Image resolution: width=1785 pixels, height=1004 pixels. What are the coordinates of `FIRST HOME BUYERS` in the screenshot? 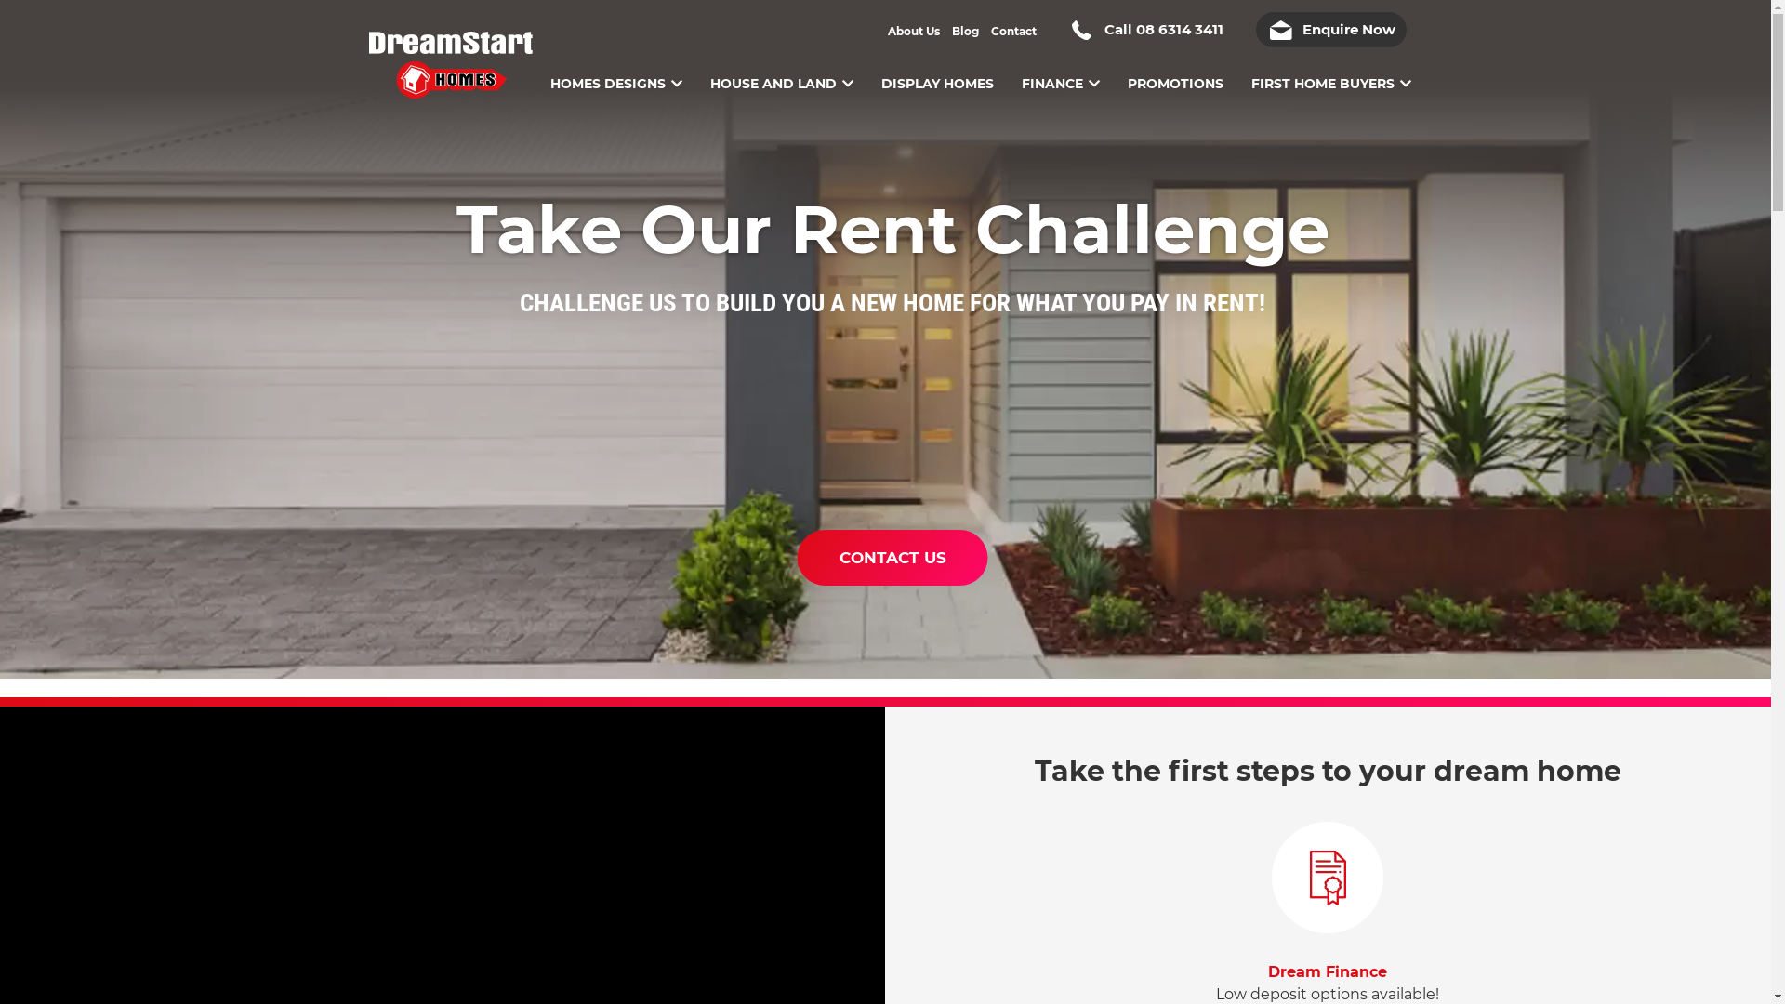 It's located at (1331, 70).